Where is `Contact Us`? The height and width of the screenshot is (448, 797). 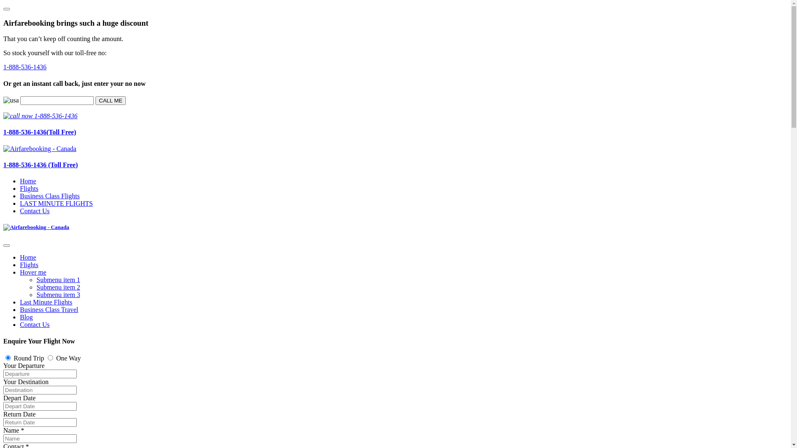 Contact Us is located at coordinates (35, 211).